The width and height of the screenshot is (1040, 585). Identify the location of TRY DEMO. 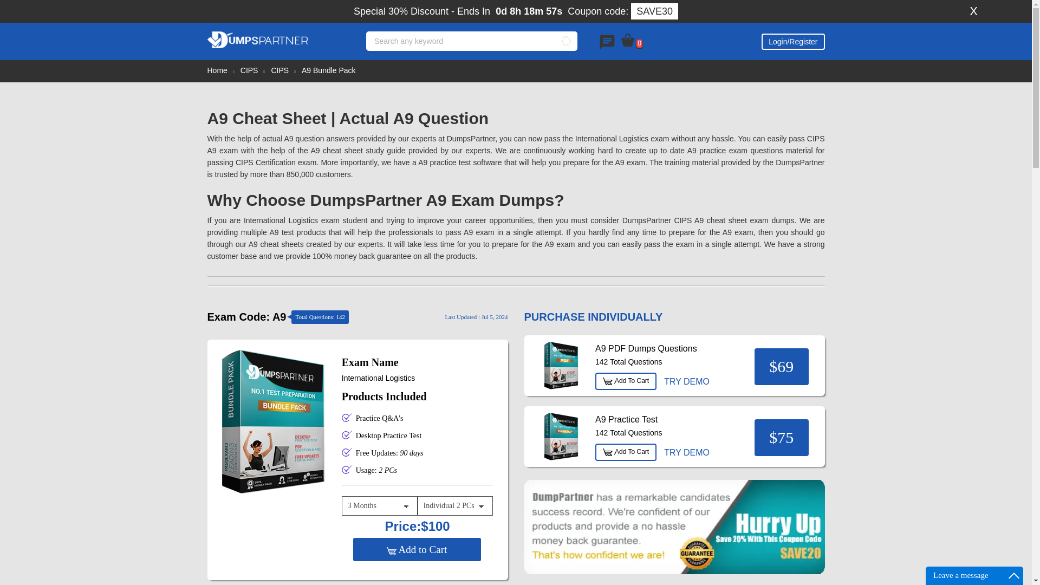
(686, 381).